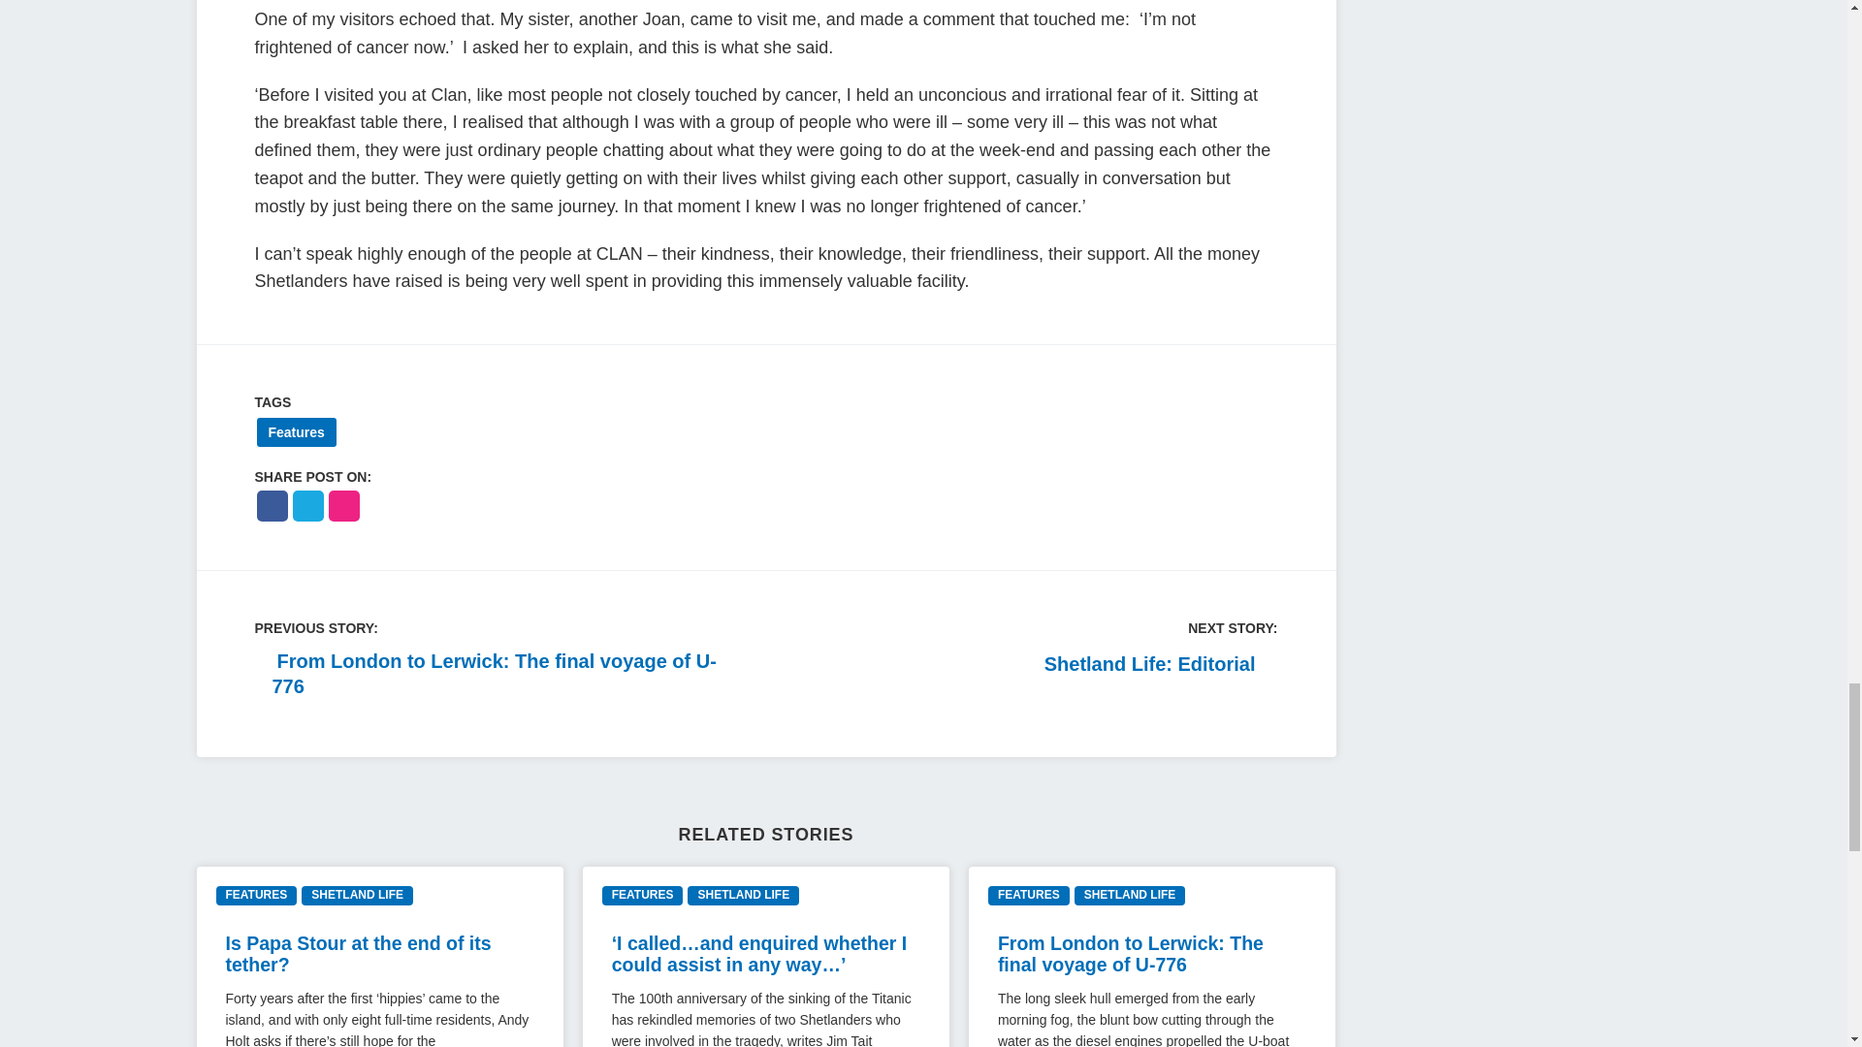 The height and width of the screenshot is (1047, 1862). Describe the element at coordinates (743, 895) in the screenshot. I see `SHETLAND LIFE` at that location.